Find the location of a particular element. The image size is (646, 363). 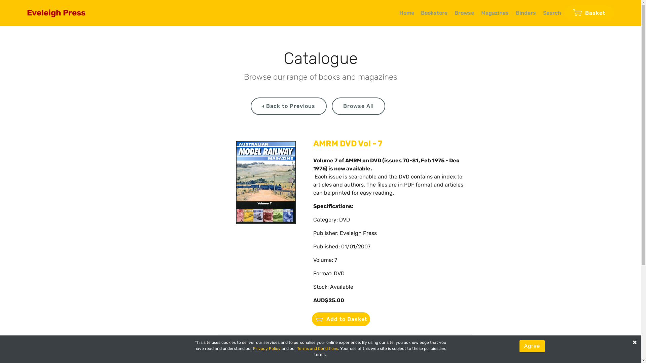

Product image is located at coordinates (266, 183).